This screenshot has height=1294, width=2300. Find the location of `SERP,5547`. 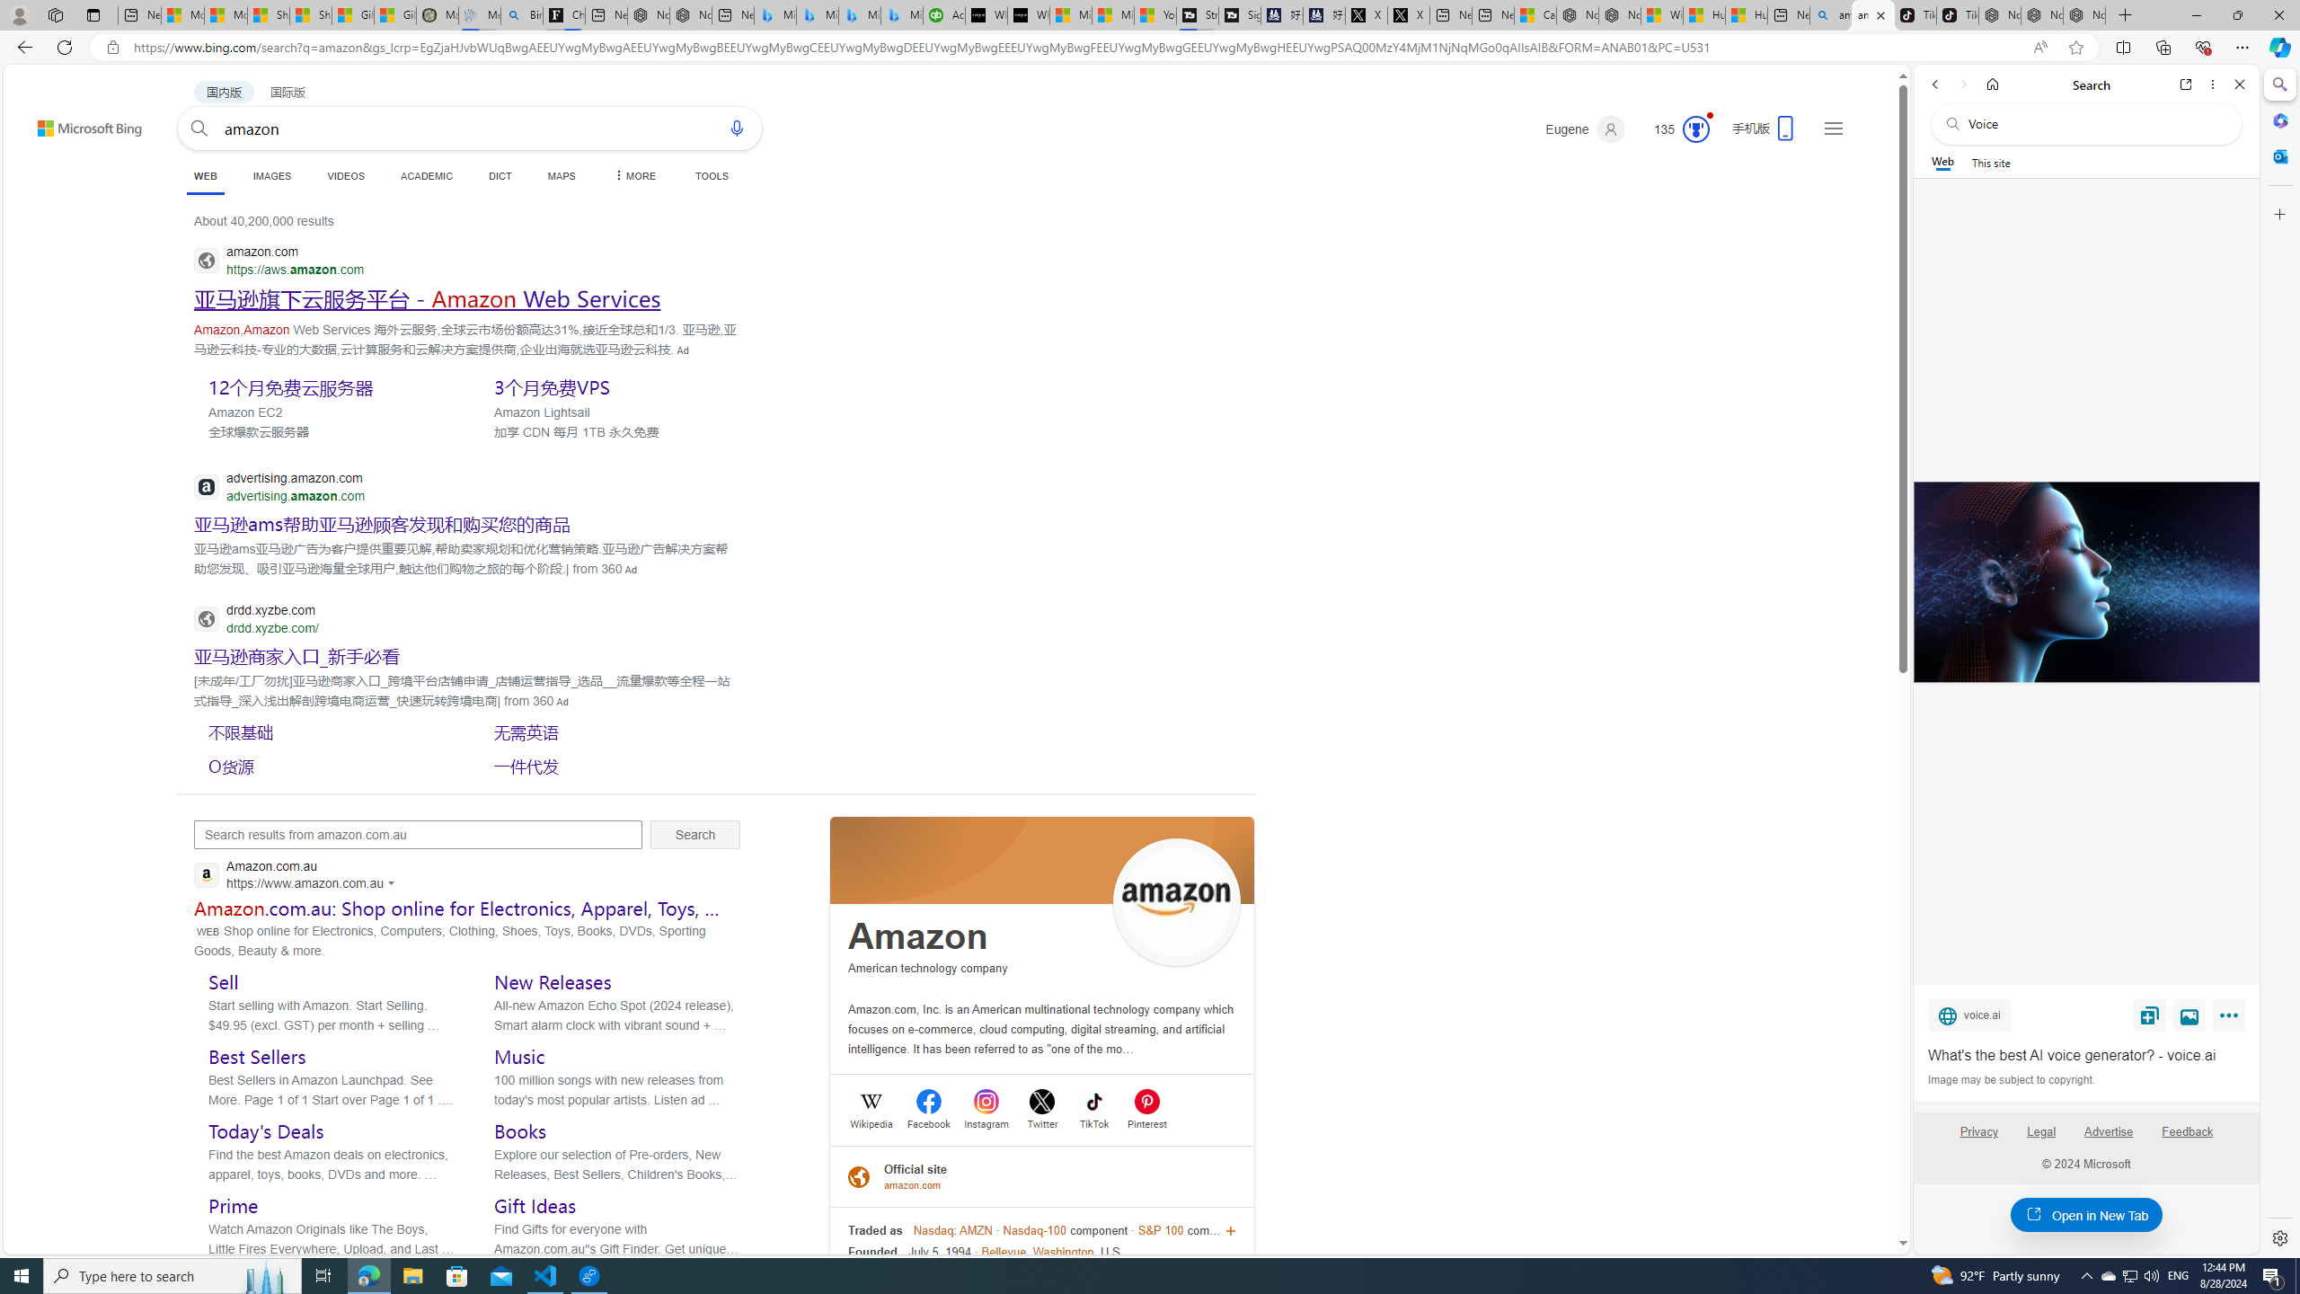

SERP,5547 is located at coordinates (428, 298).